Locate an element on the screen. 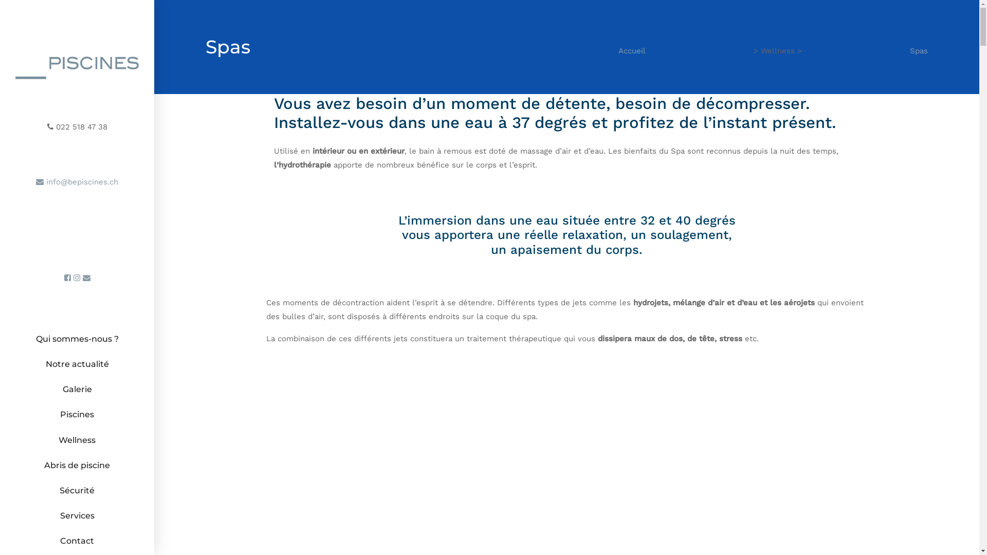 This screenshot has width=987, height=555. Qui sommes-nous ? is located at coordinates (77, 339).